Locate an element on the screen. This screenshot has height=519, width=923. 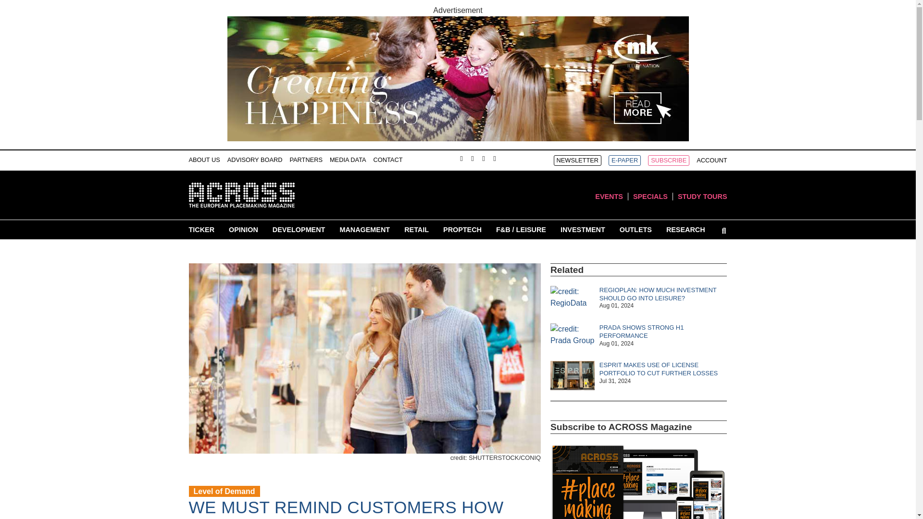
SUBSCRIBE is located at coordinates (668, 160).